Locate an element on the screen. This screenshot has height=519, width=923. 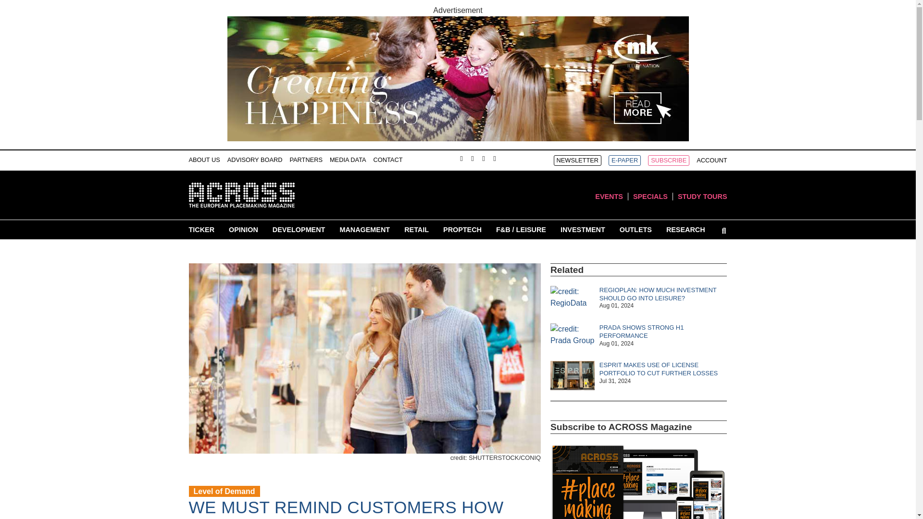
SUBSCRIBE is located at coordinates (668, 160).